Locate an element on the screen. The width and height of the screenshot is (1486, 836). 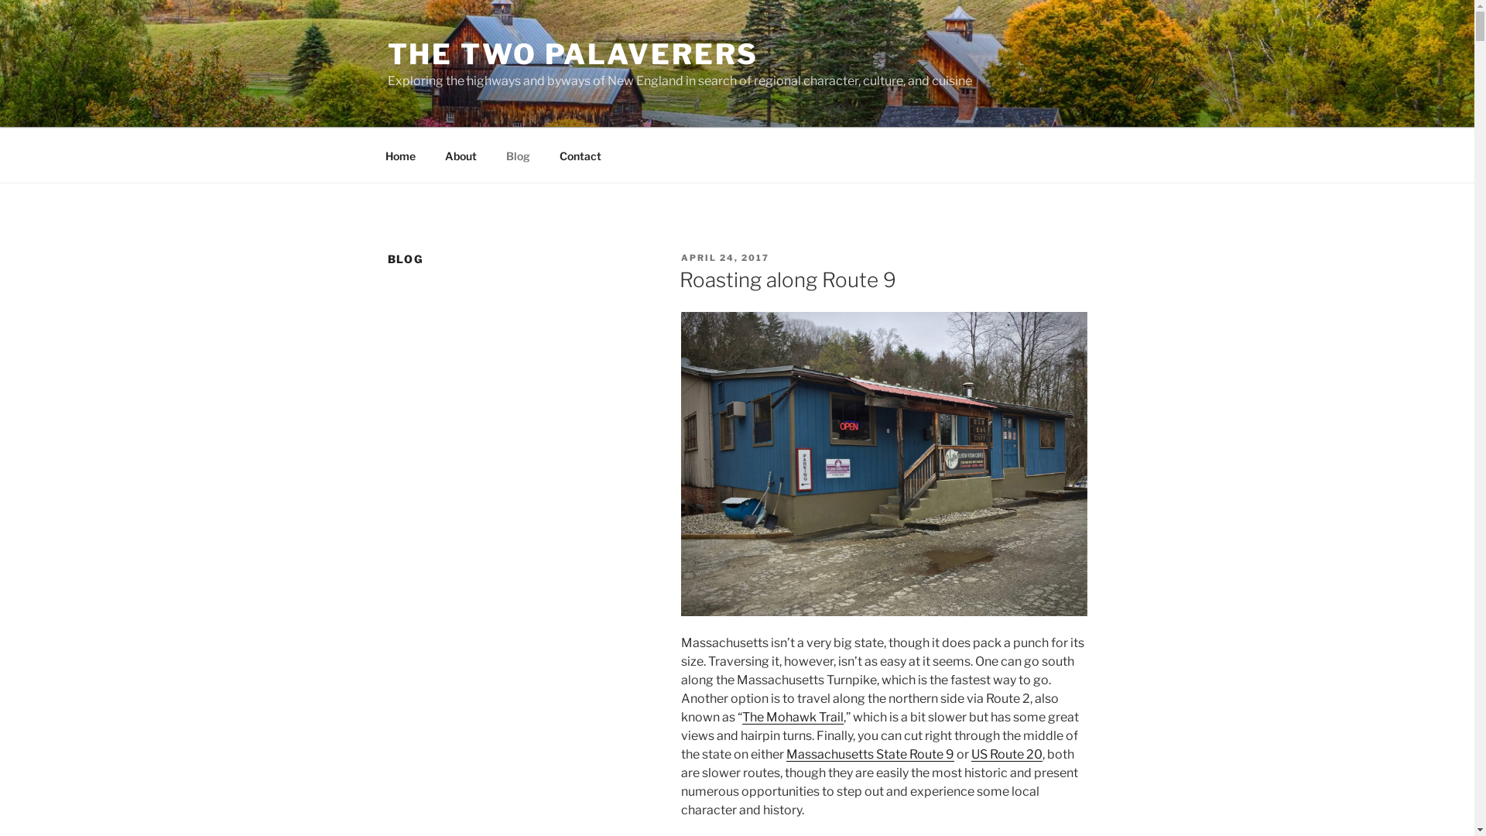
About is located at coordinates (461, 155).